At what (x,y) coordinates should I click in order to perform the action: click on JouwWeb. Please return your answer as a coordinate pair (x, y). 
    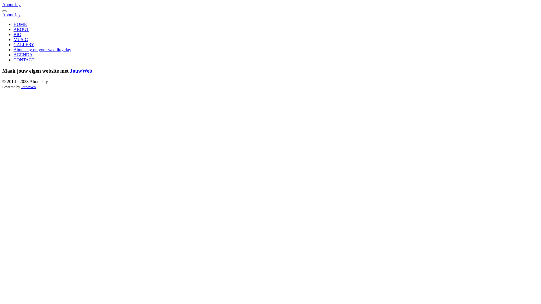
    Looking at the image, I should click on (28, 87).